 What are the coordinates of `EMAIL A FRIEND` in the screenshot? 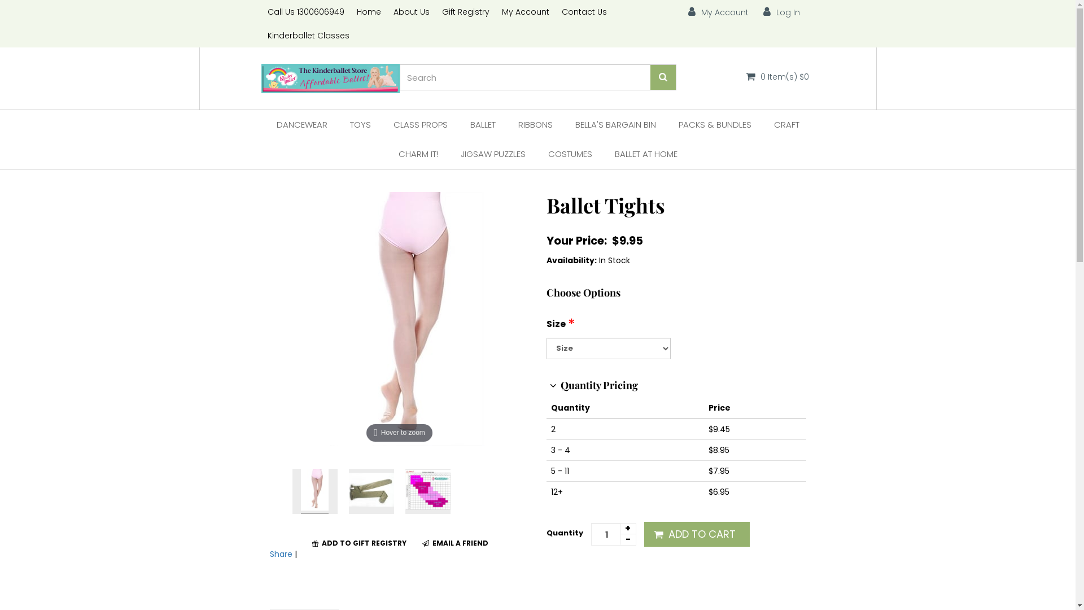 It's located at (455, 543).